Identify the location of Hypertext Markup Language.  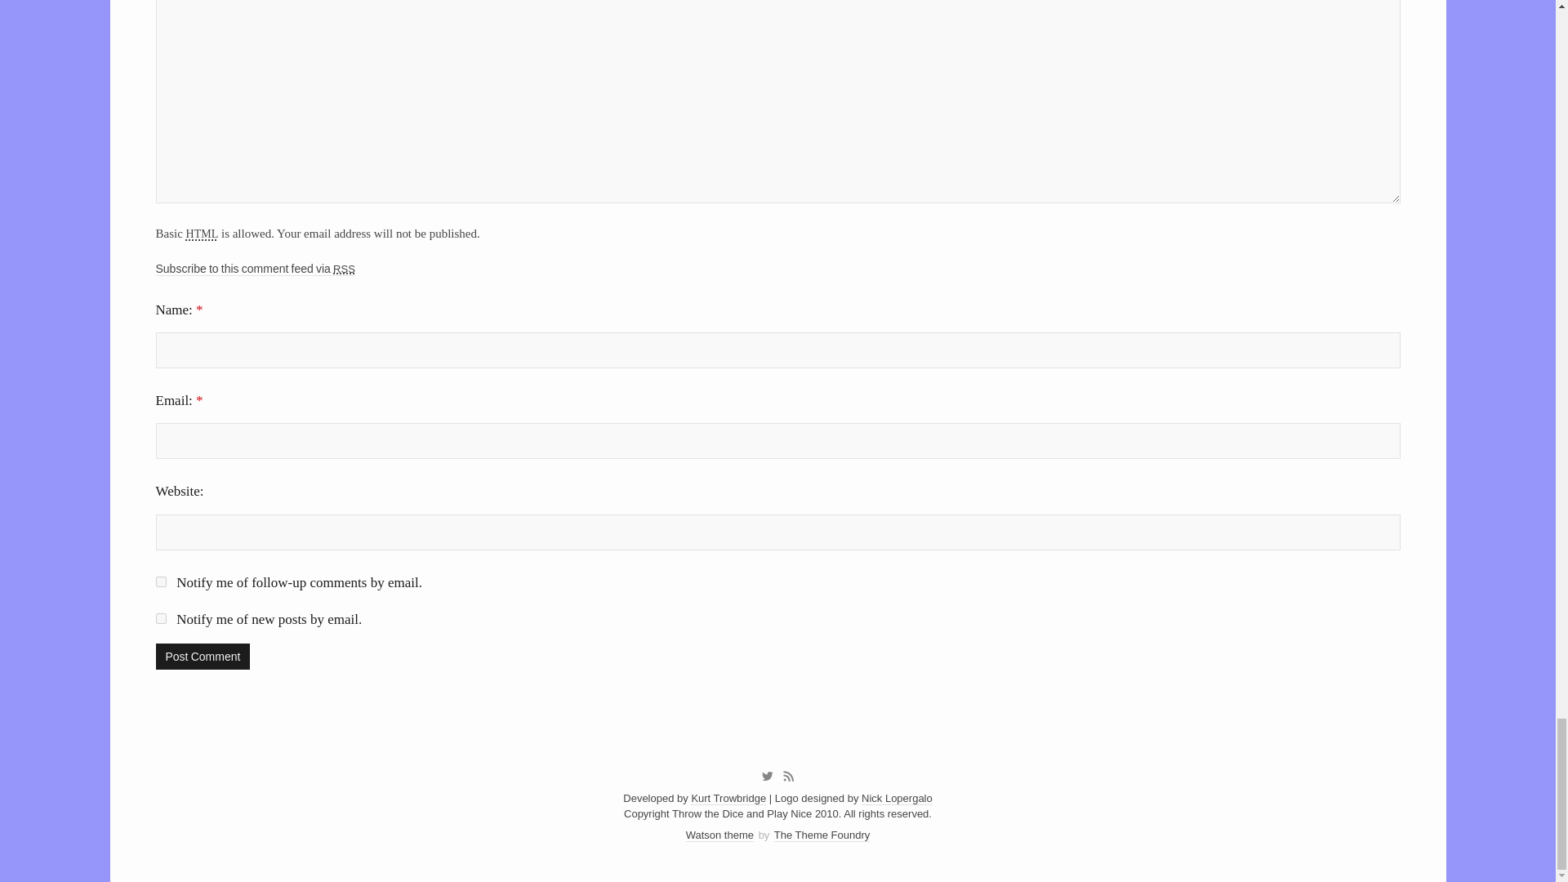
(203, 232).